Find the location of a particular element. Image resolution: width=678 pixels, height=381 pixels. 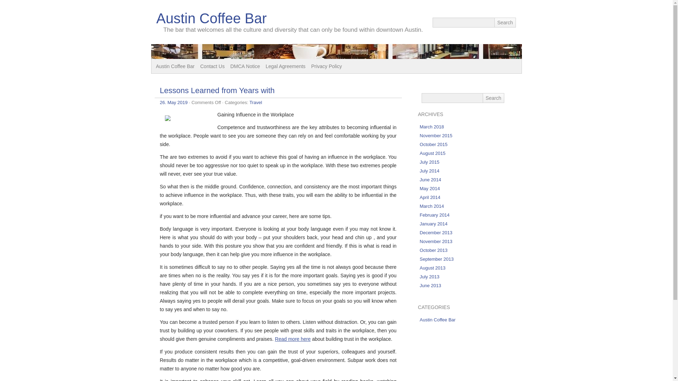

February 2014 is located at coordinates (435, 214).